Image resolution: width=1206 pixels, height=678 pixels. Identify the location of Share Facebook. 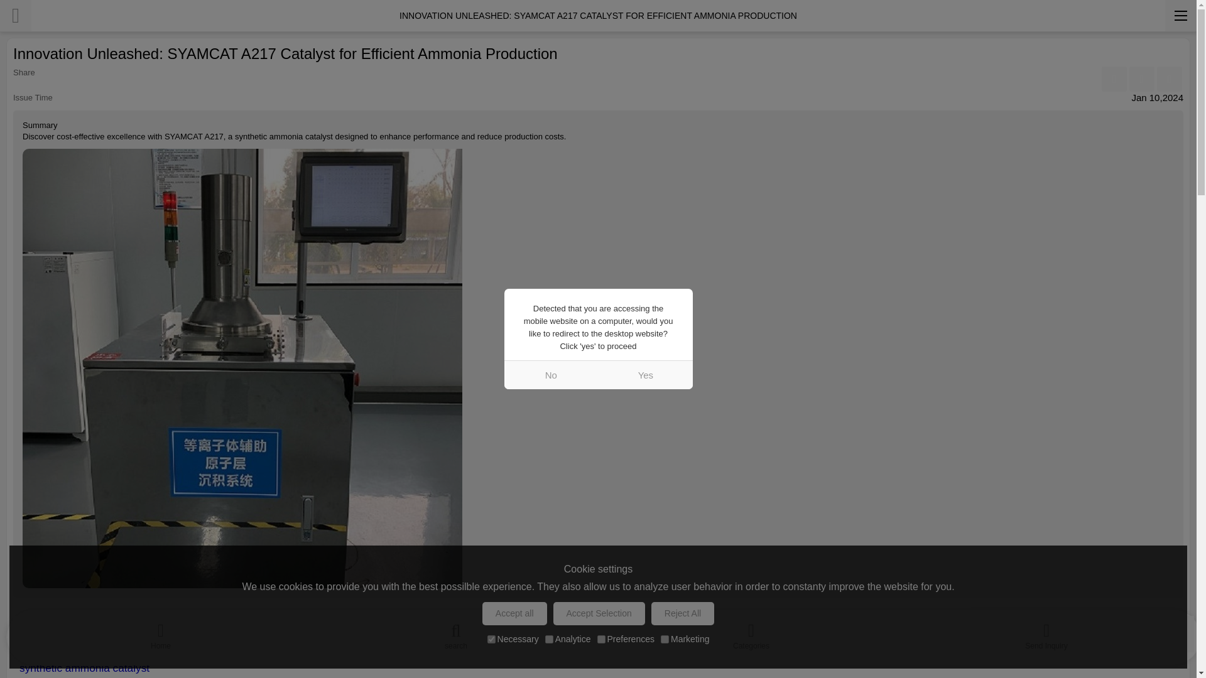
(1114, 78).